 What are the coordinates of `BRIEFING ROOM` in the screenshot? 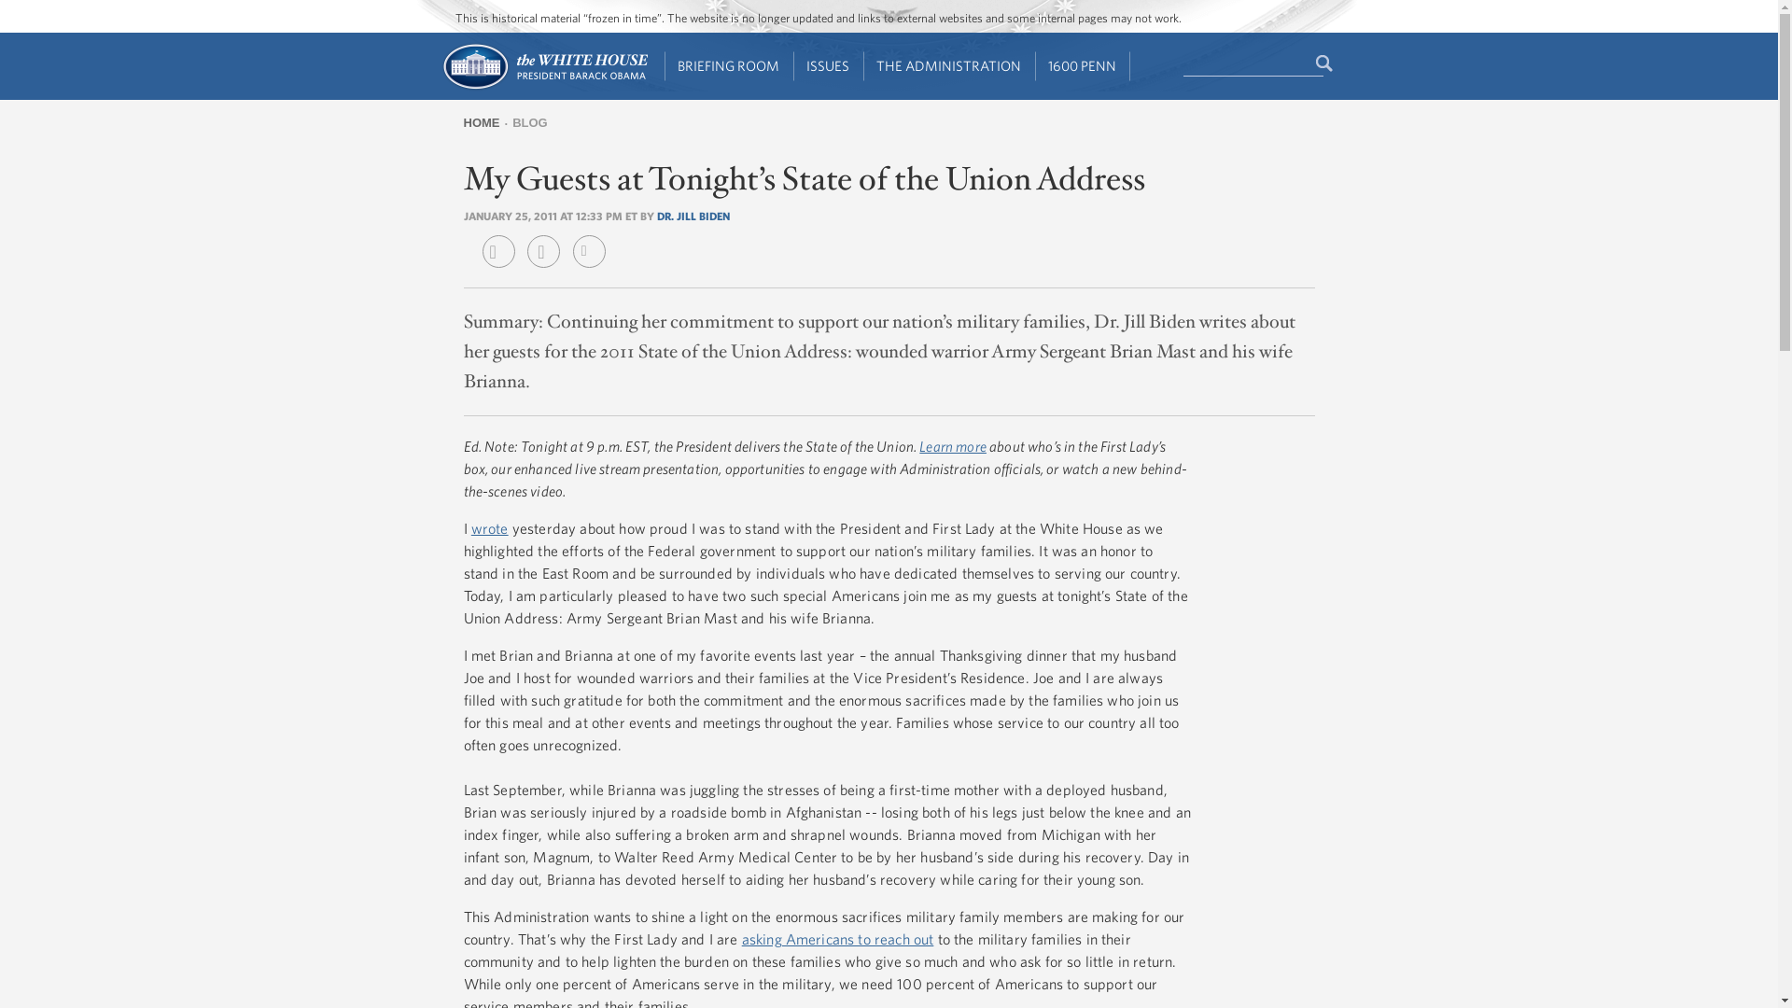 It's located at (729, 66).